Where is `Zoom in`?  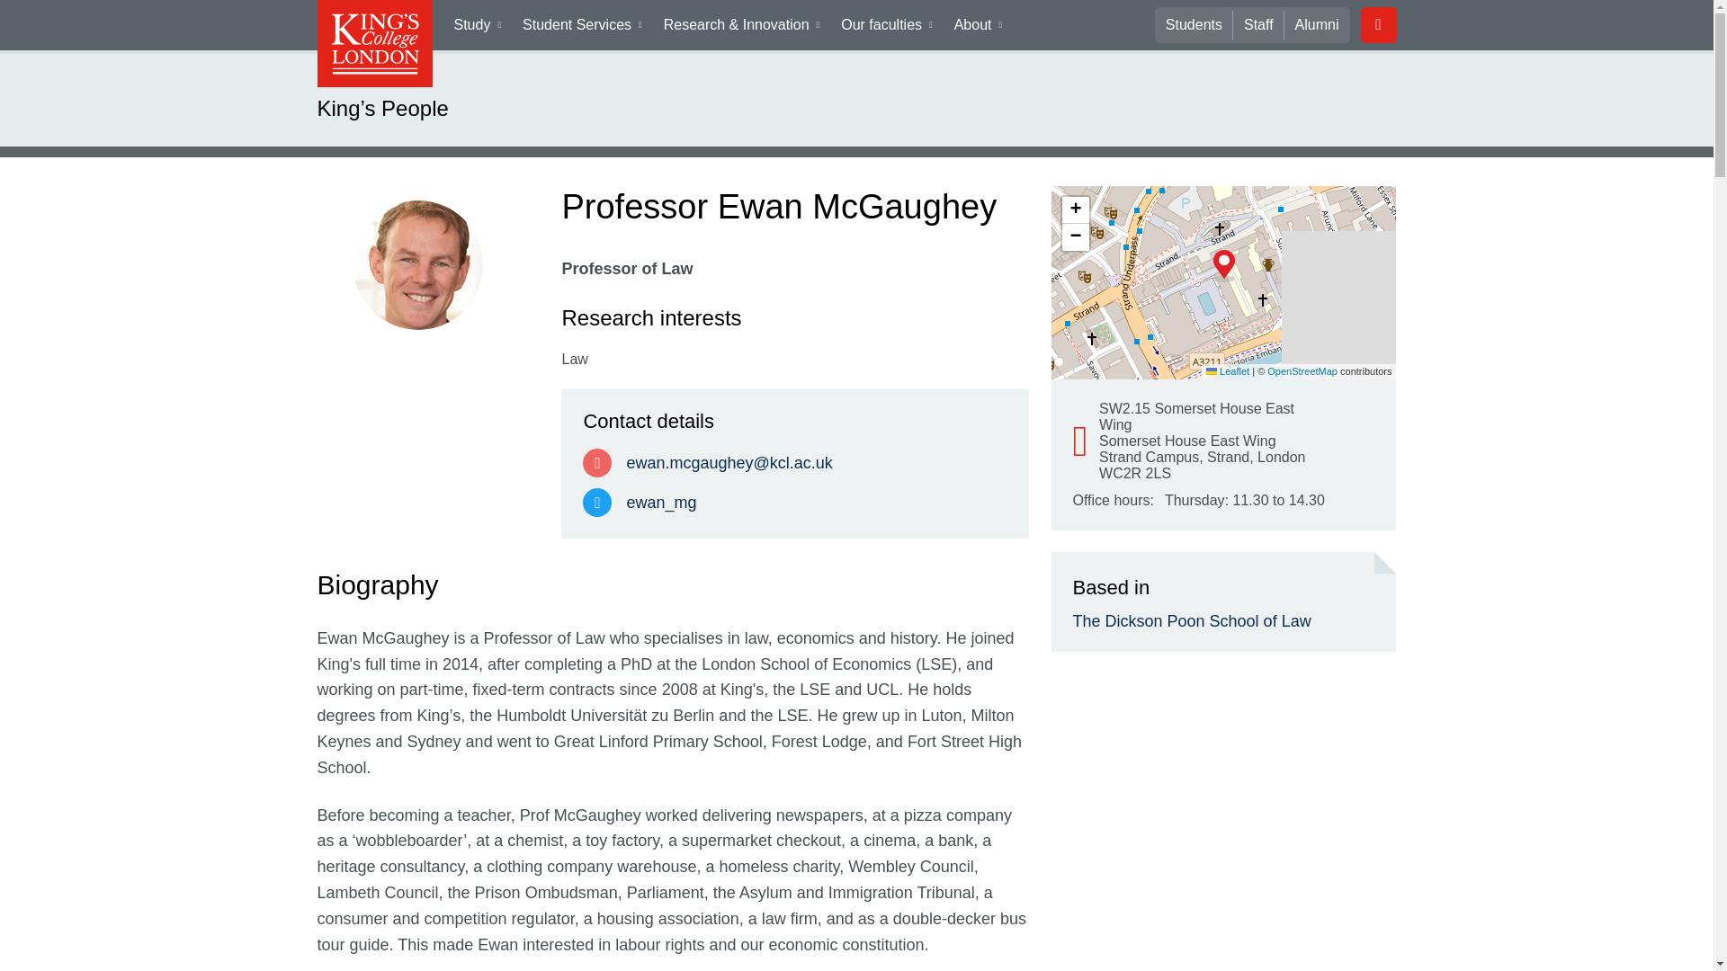
Zoom in is located at coordinates (1074, 210).